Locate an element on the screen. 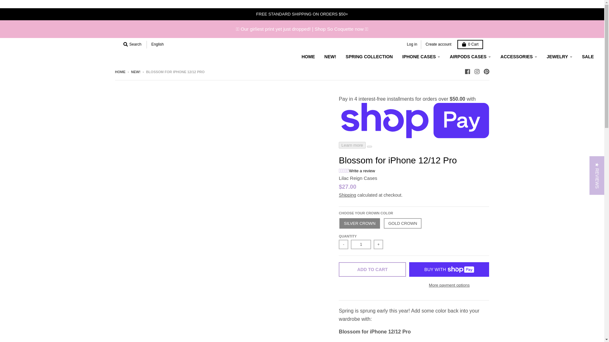  Facebook - Lilac Reign Cases is located at coordinates (467, 72).